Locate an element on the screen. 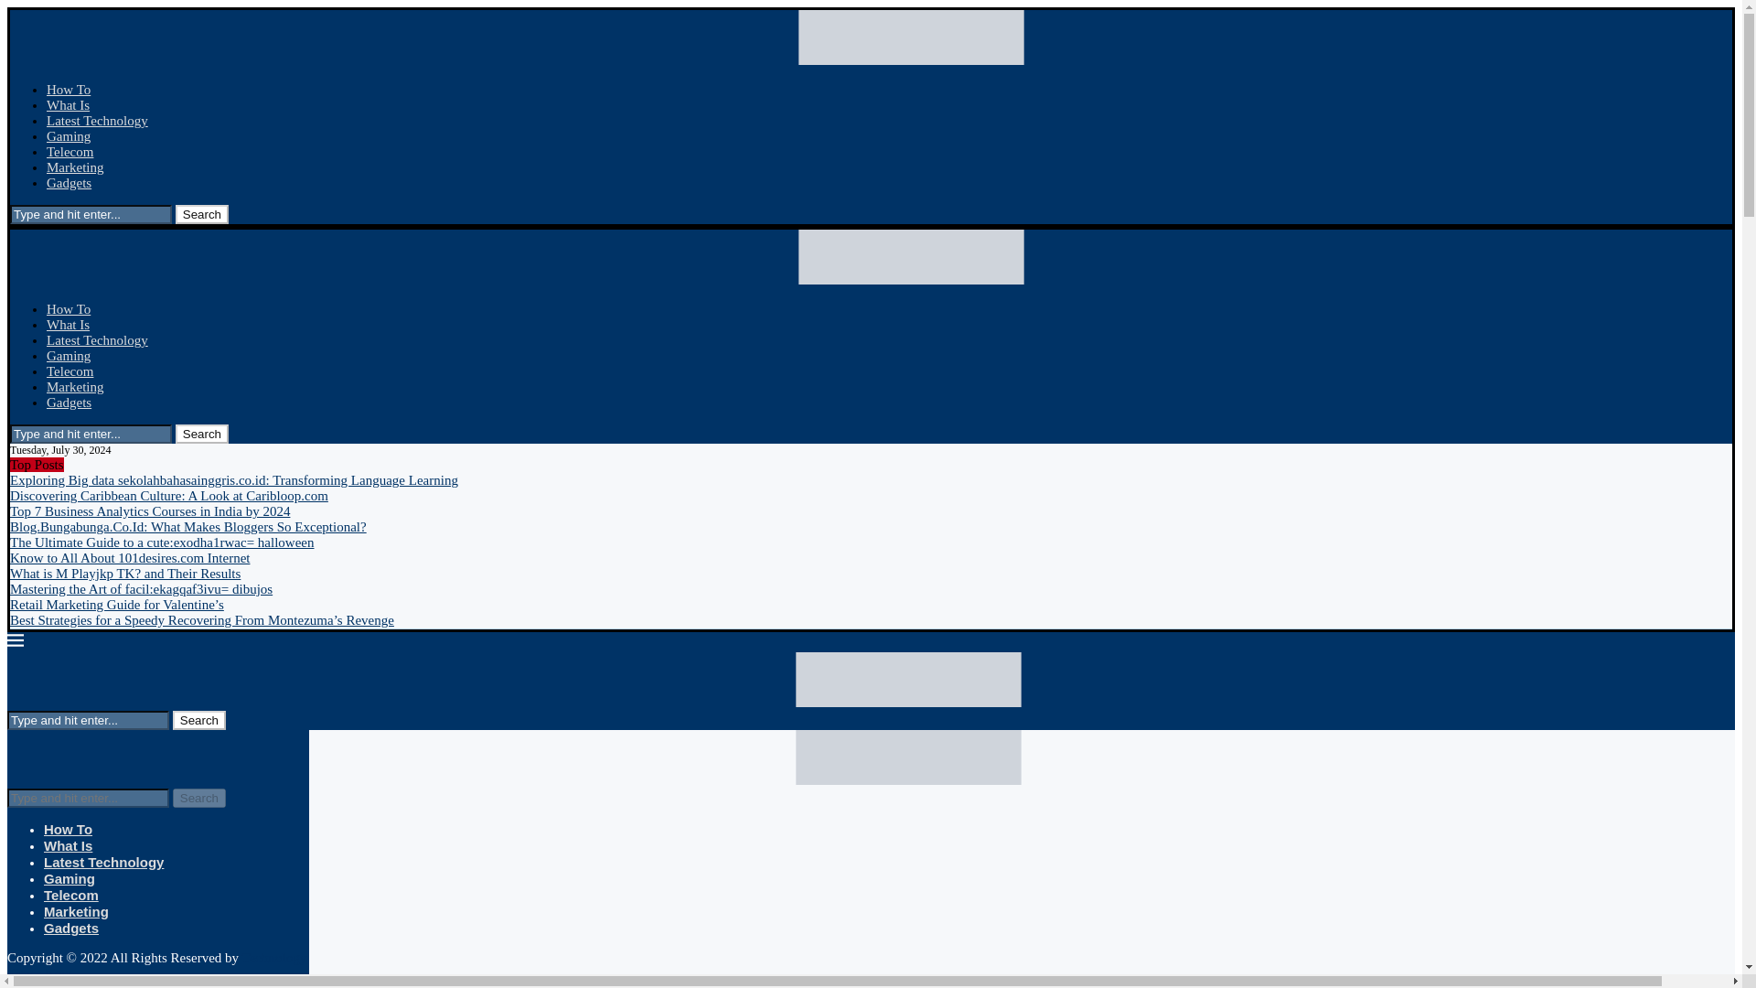 Image resolution: width=1756 pixels, height=988 pixels. Telecom is located at coordinates (70, 371).